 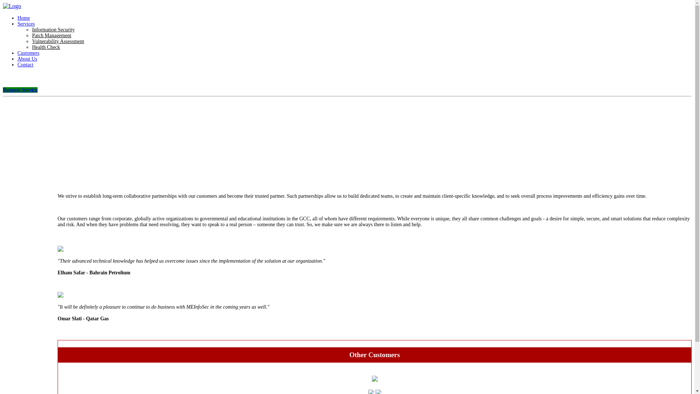 I want to click on Request Service, so click(x=20, y=90).